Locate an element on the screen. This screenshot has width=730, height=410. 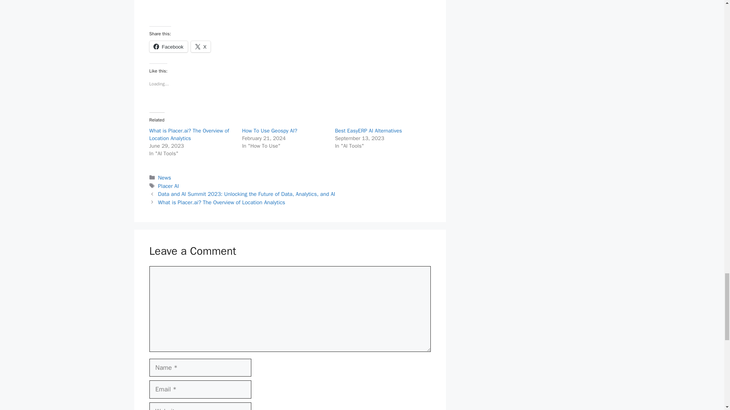
X is located at coordinates (201, 47).